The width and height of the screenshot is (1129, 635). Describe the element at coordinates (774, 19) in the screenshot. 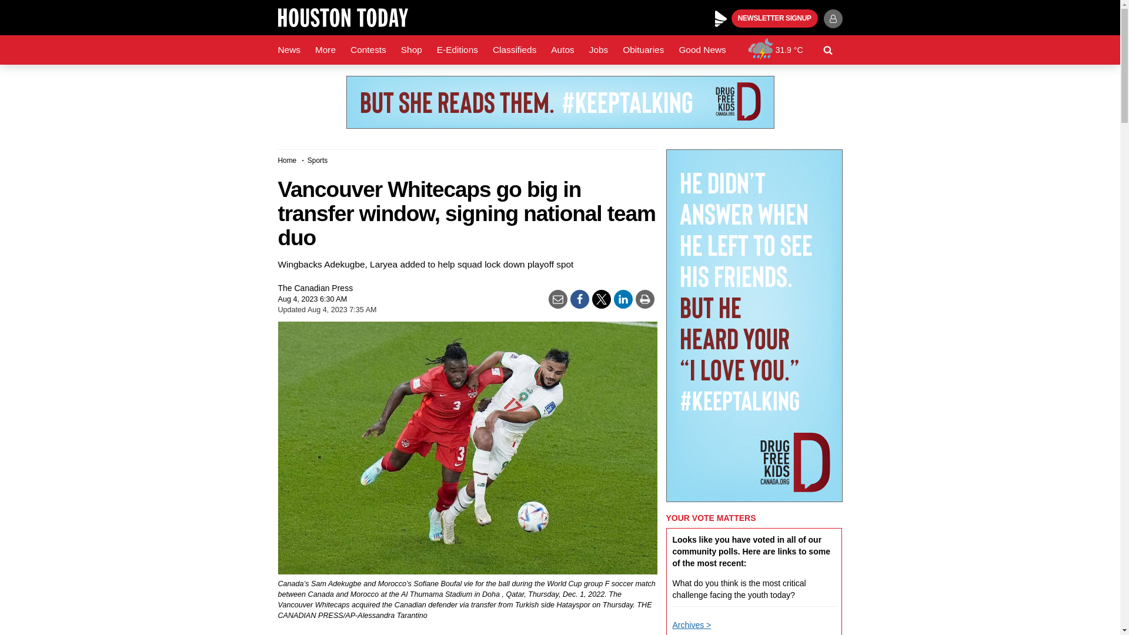

I see `NEWSLETTER SIGNUP` at that location.